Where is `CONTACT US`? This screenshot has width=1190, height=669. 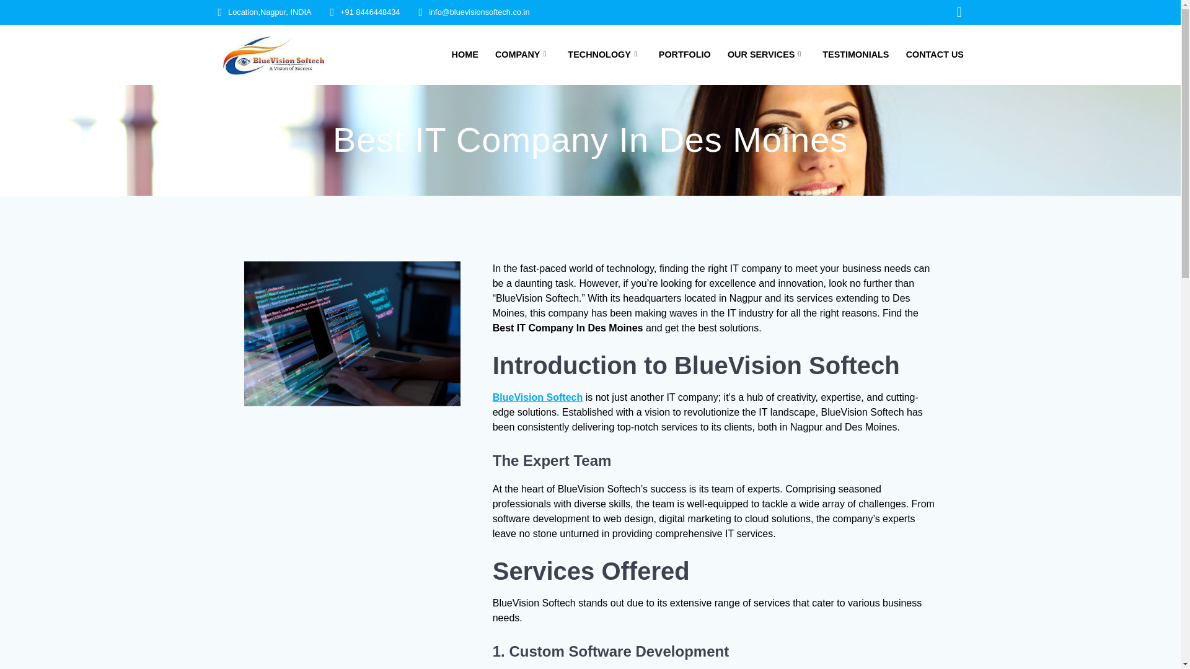 CONTACT US is located at coordinates (935, 55).